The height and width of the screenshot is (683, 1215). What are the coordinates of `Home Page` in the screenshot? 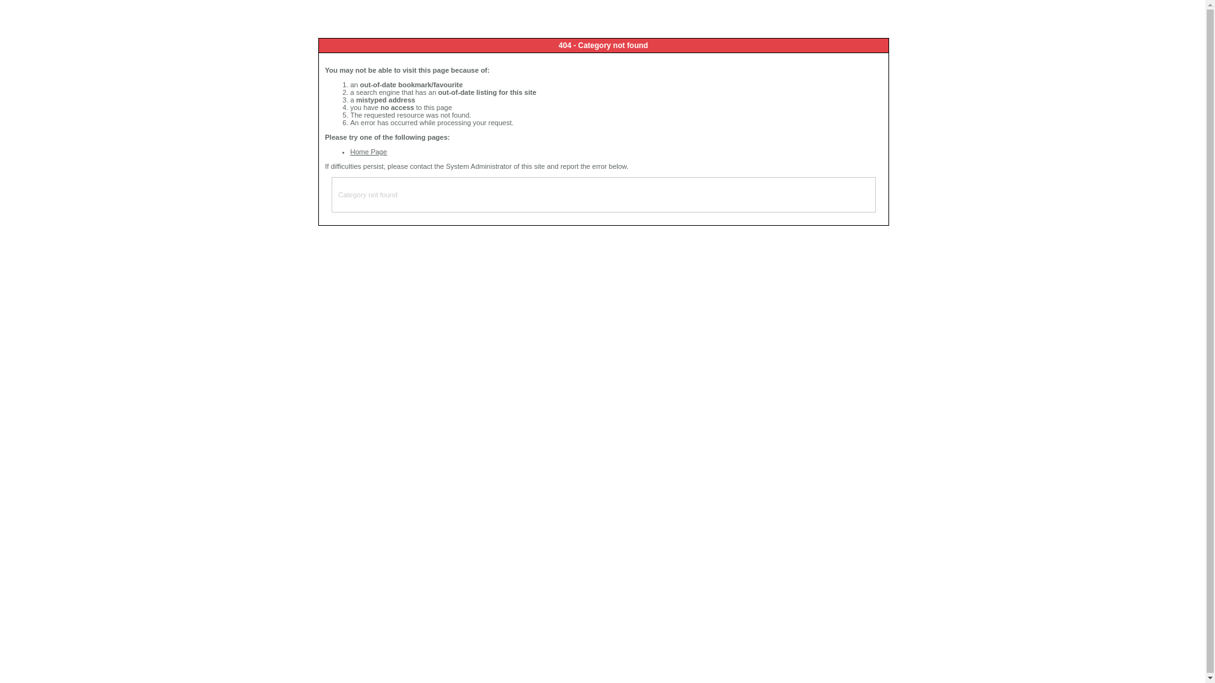 It's located at (369, 152).